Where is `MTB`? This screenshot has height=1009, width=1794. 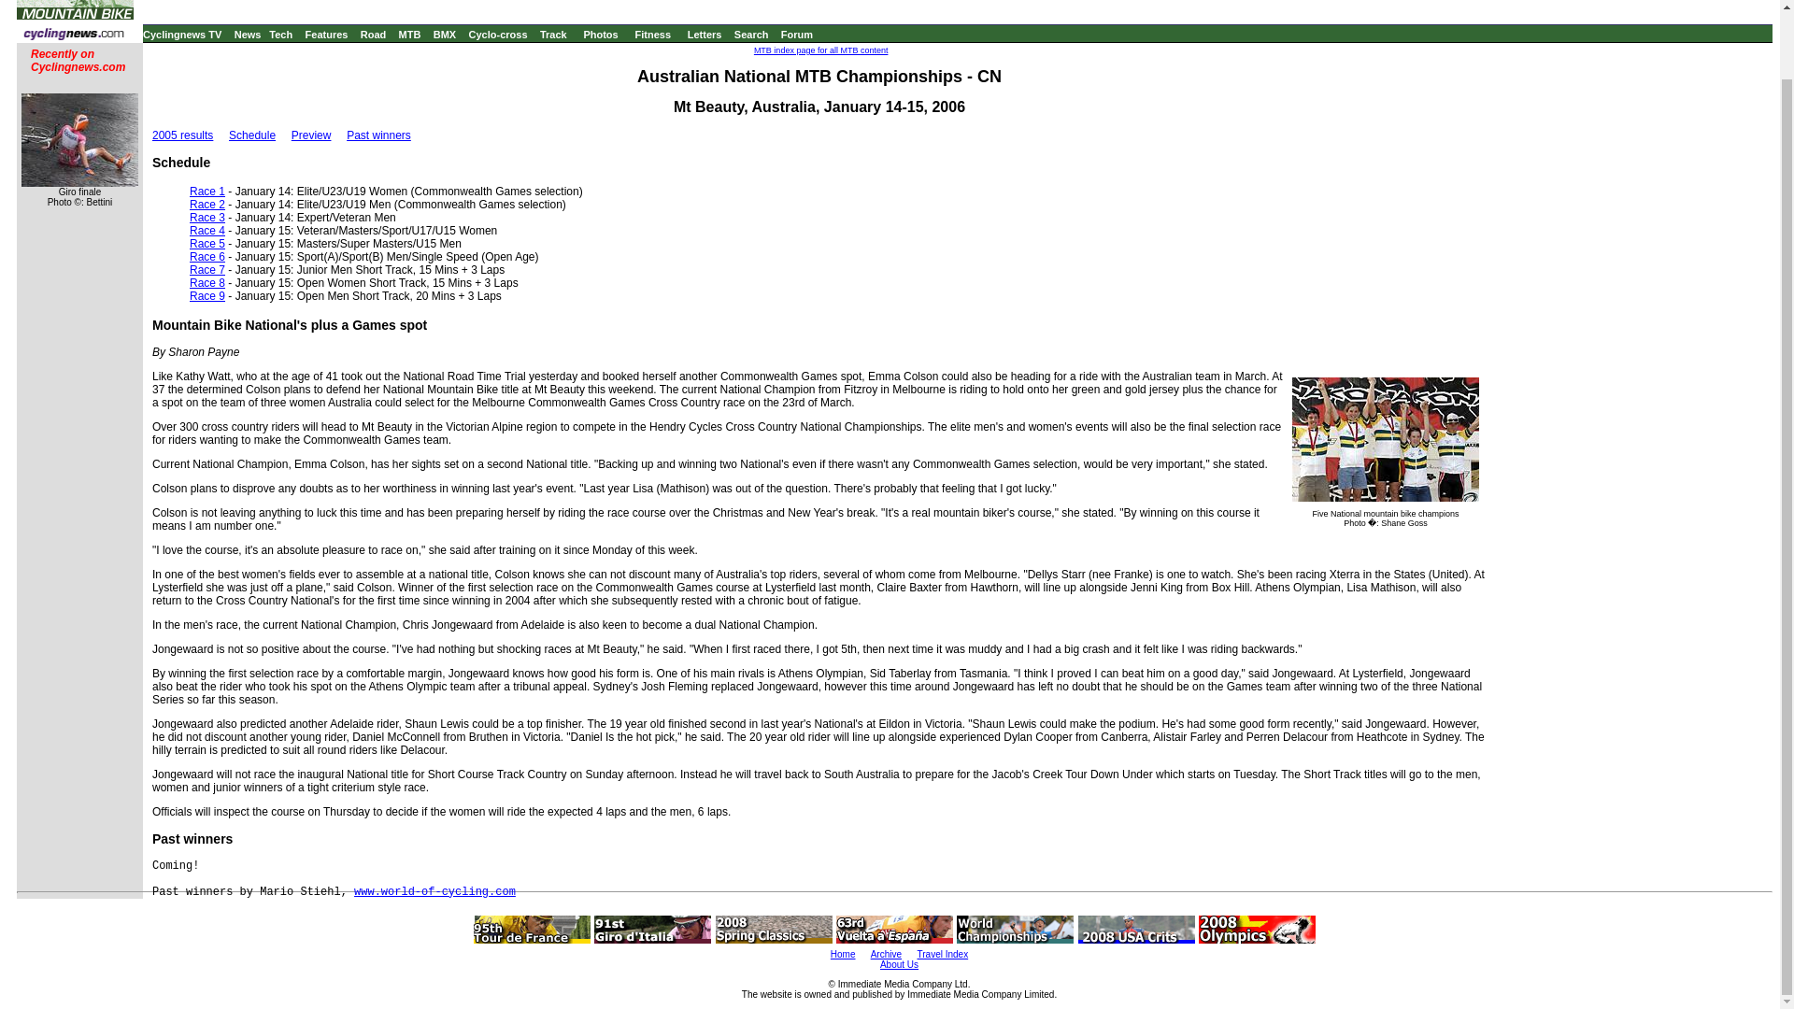
MTB is located at coordinates (409, 35).